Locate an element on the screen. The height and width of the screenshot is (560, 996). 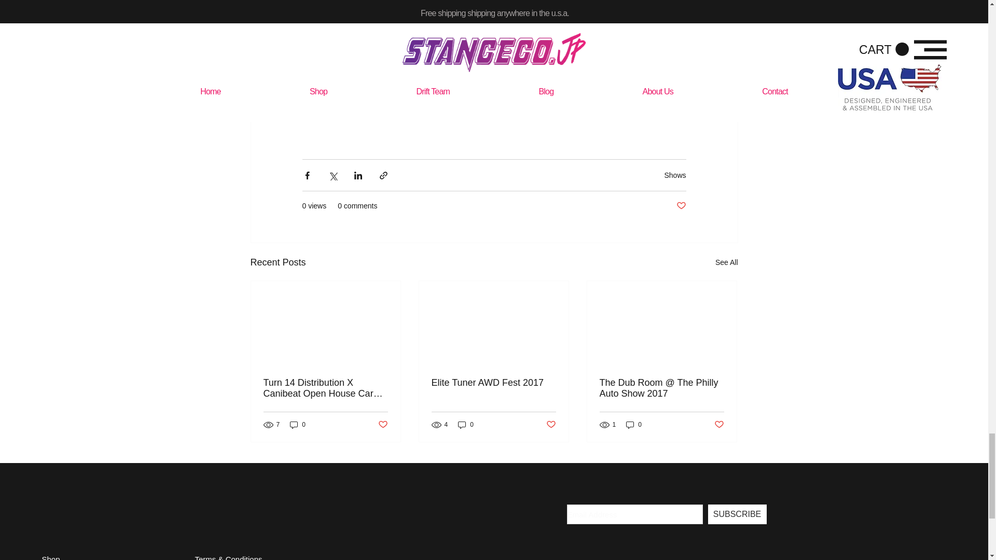
Turn 14 Distribution X Canibeat Open House Car Meet is located at coordinates (326, 388).